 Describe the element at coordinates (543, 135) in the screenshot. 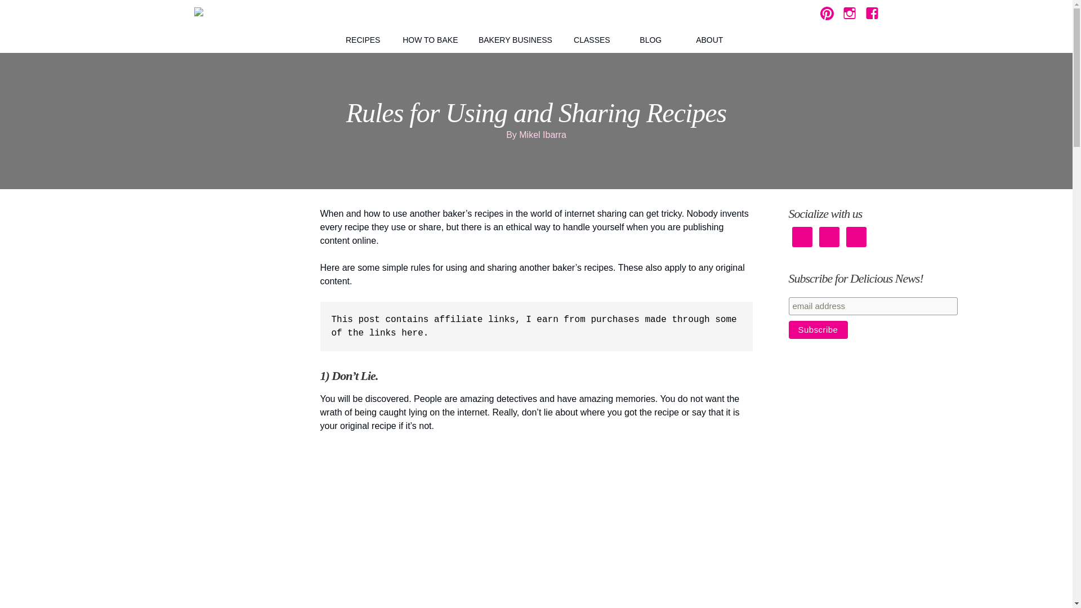

I see `Mikel Ibarra` at that location.